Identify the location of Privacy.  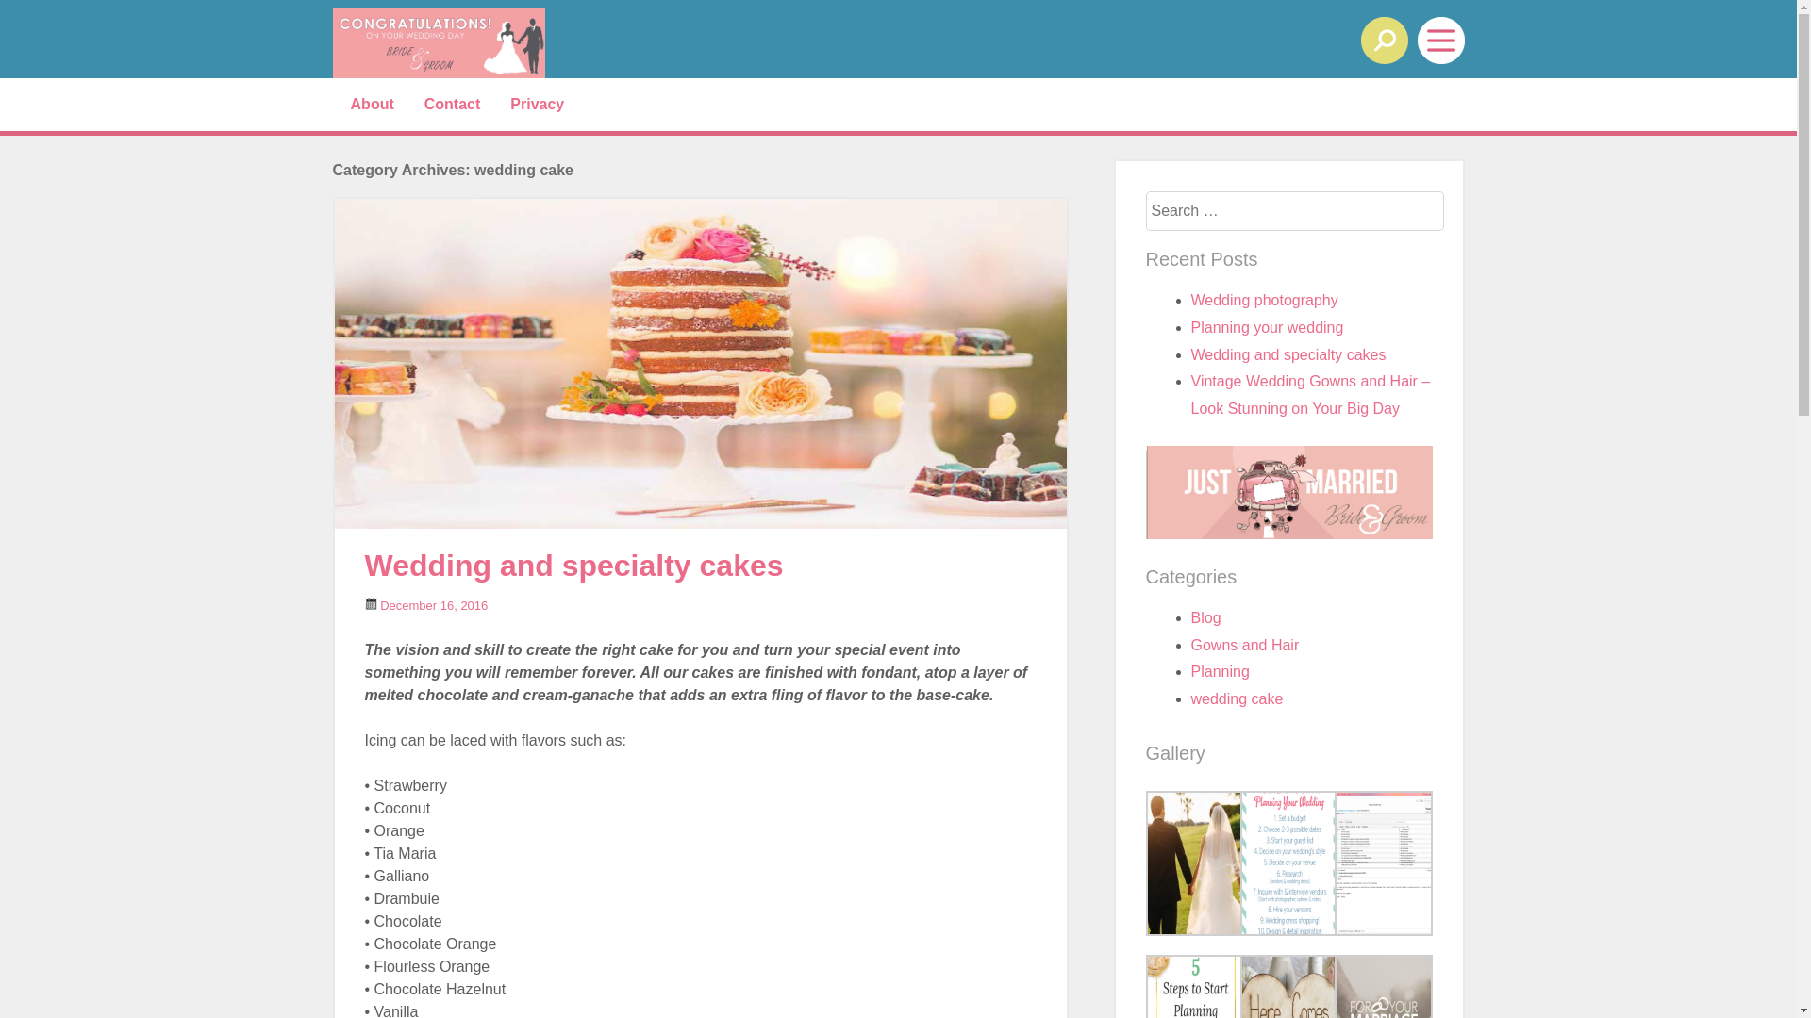
(538, 105).